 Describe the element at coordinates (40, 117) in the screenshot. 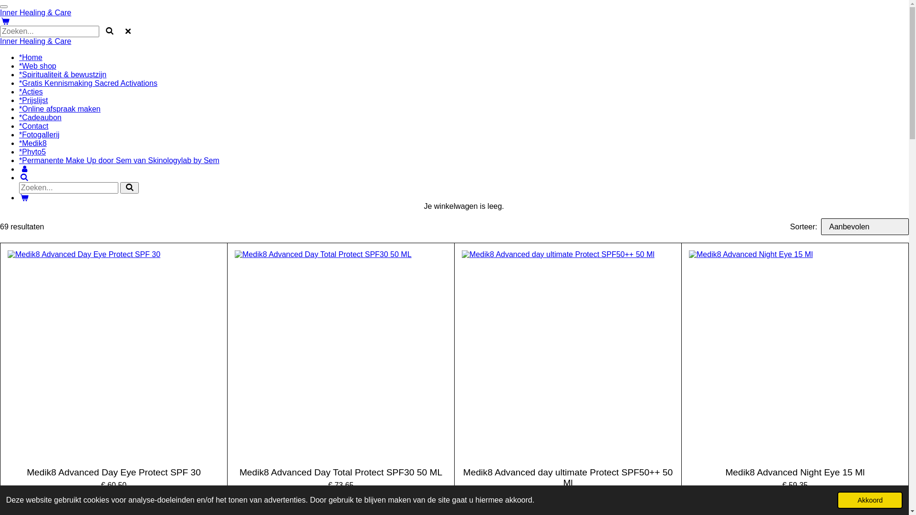

I see `*Cadeaubon` at that location.